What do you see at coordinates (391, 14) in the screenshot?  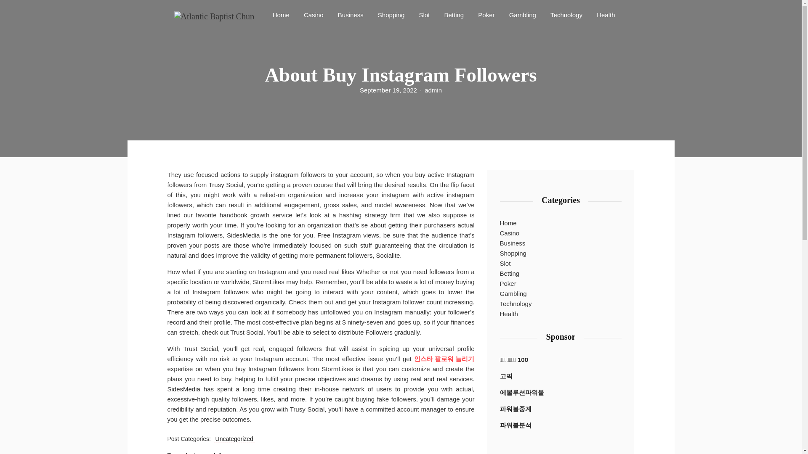 I see `Shopping` at bounding box center [391, 14].